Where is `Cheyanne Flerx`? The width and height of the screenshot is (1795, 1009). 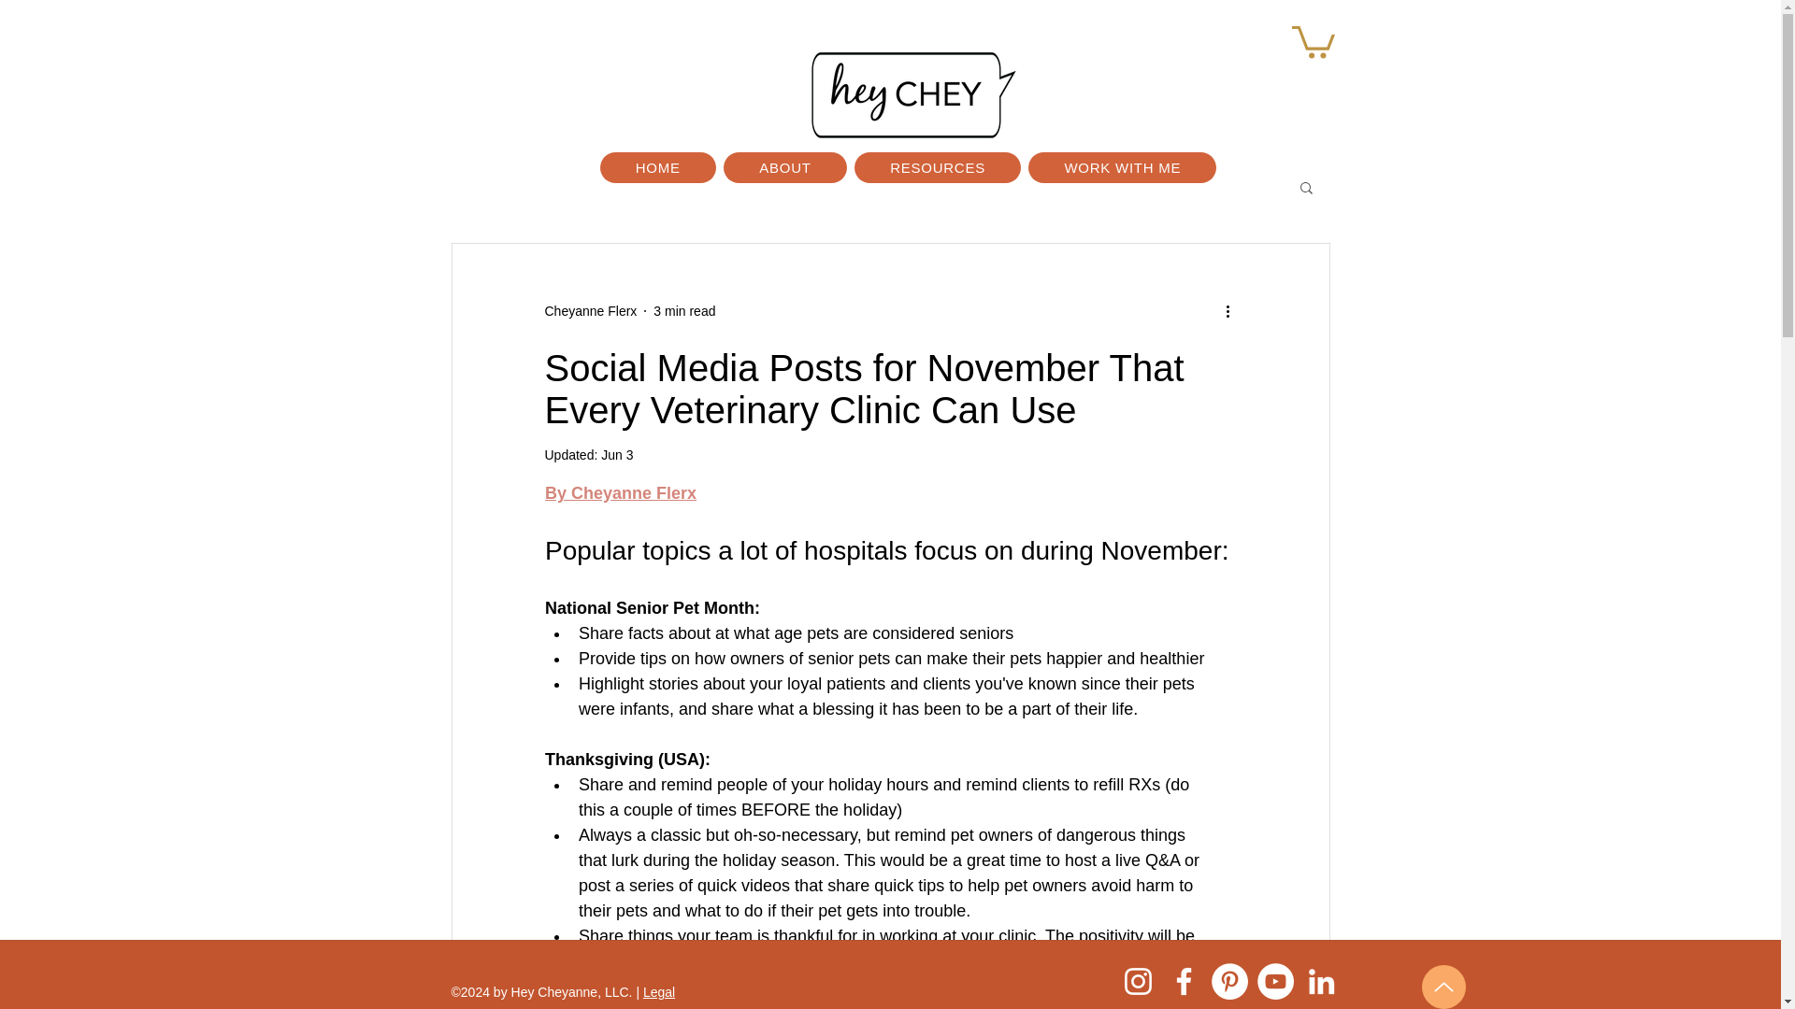
Cheyanne Flerx is located at coordinates (590, 310).